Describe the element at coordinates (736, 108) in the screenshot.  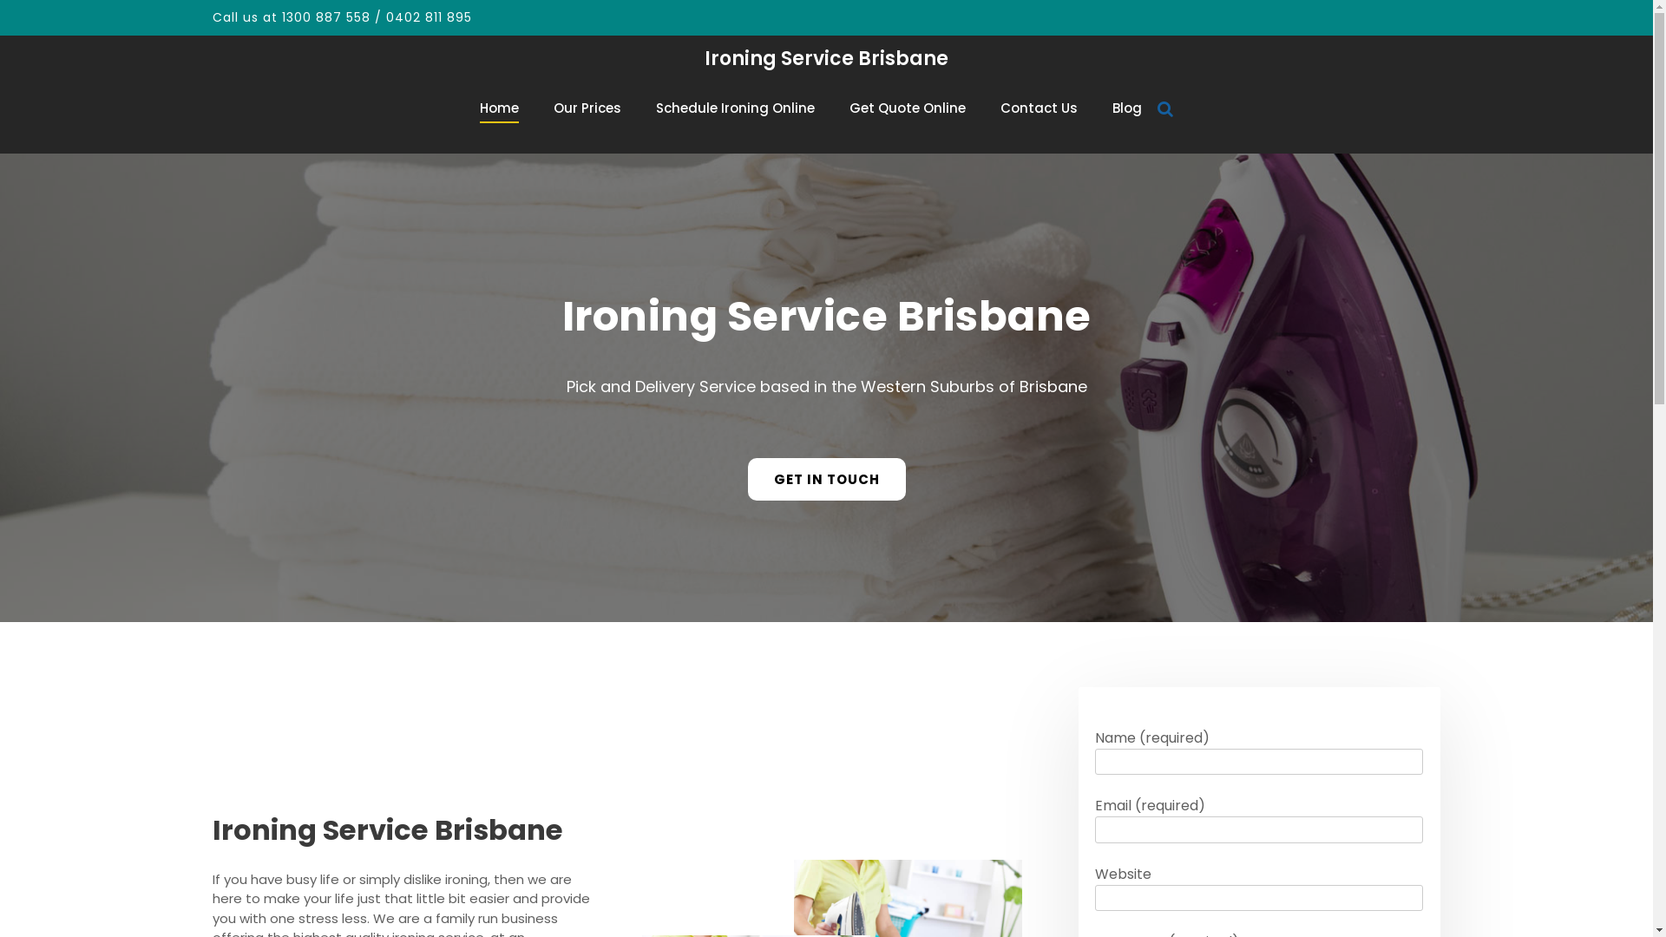
I see `Schedule Ironing Online` at that location.